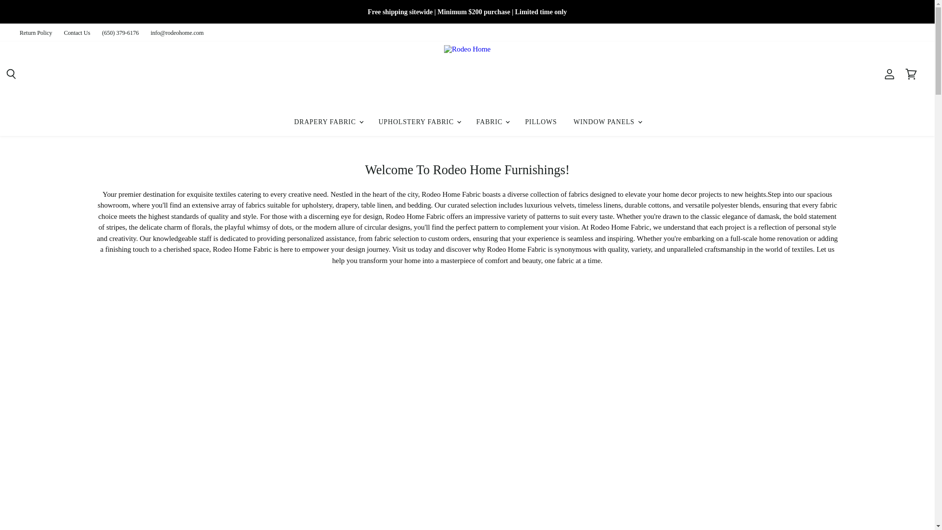  What do you see at coordinates (911, 74) in the screenshot?
I see `View cart` at bounding box center [911, 74].